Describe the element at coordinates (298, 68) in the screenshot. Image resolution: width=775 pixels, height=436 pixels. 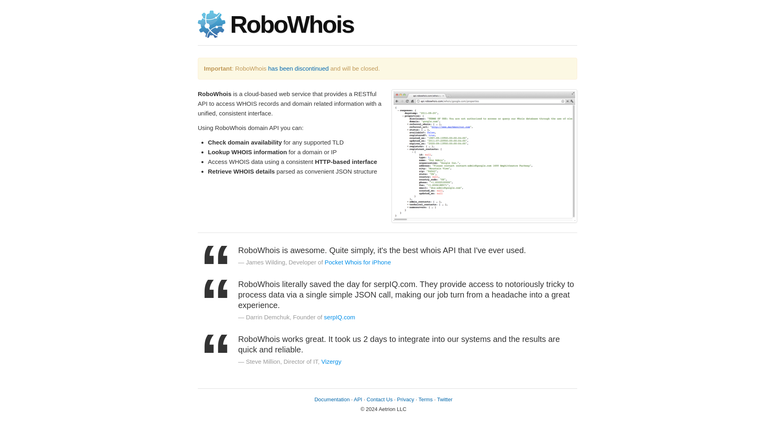
I see `has been discontinued` at that location.